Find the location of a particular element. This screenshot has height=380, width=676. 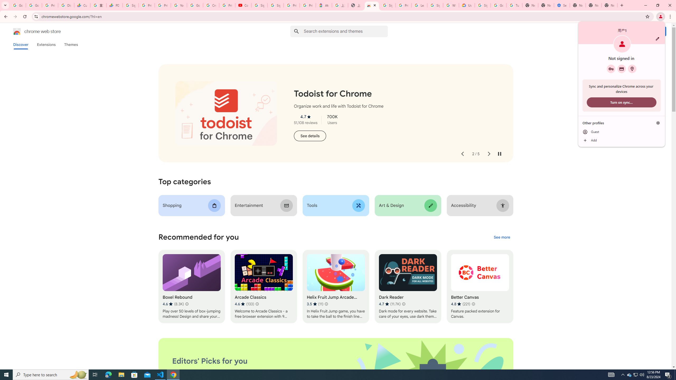

Show desktop is located at coordinates (629, 375).